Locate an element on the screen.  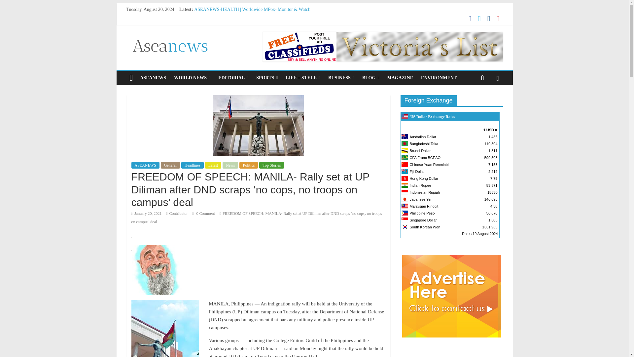
SPORTS is located at coordinates (267, 78).